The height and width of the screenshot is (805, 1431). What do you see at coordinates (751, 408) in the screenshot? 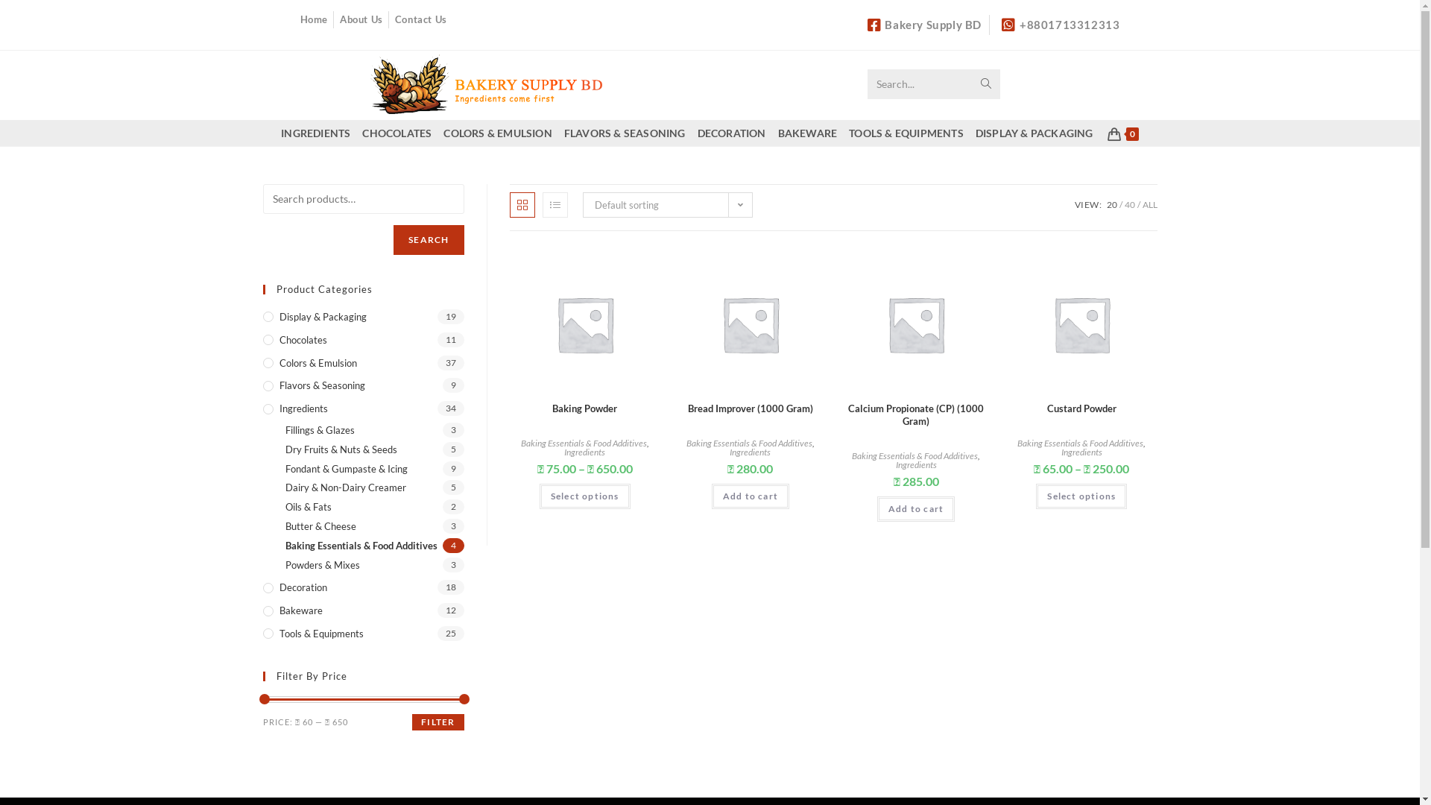
I see `Bread Improver (1000 Gram)` at bounding box center [751, 408].